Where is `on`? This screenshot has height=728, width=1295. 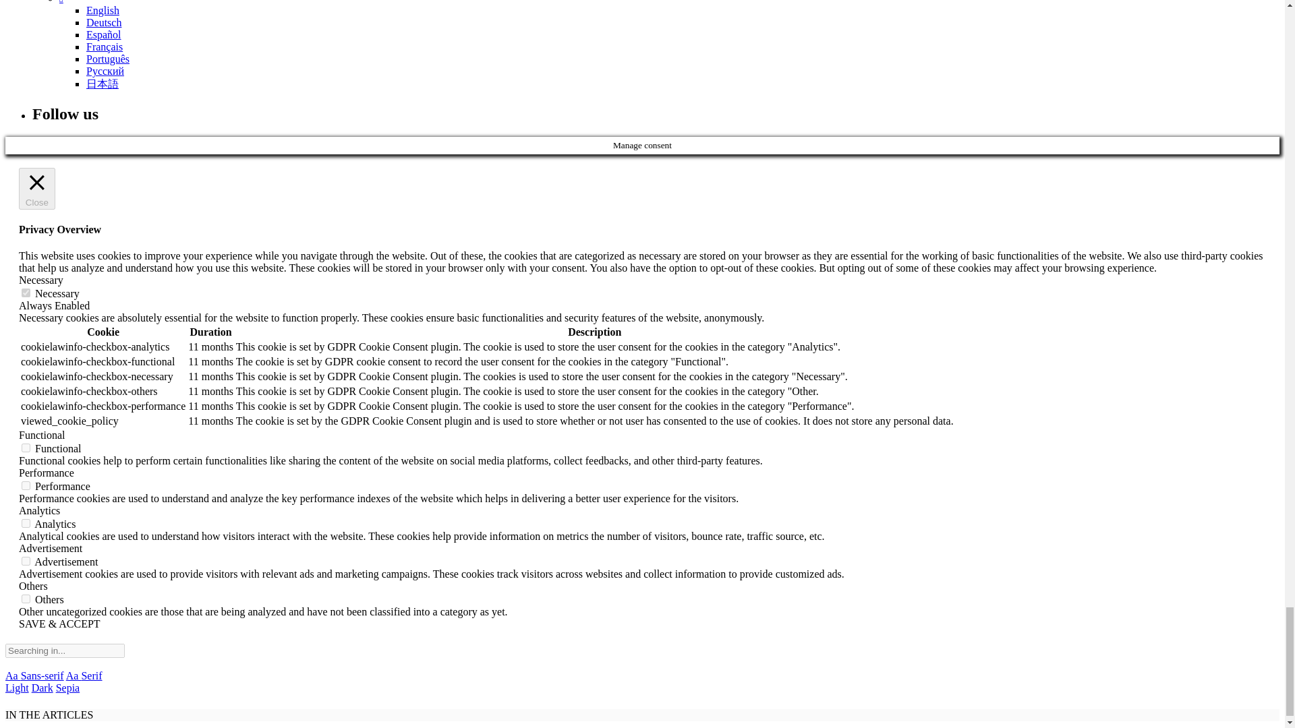
on is located at coordinates (26, 523).